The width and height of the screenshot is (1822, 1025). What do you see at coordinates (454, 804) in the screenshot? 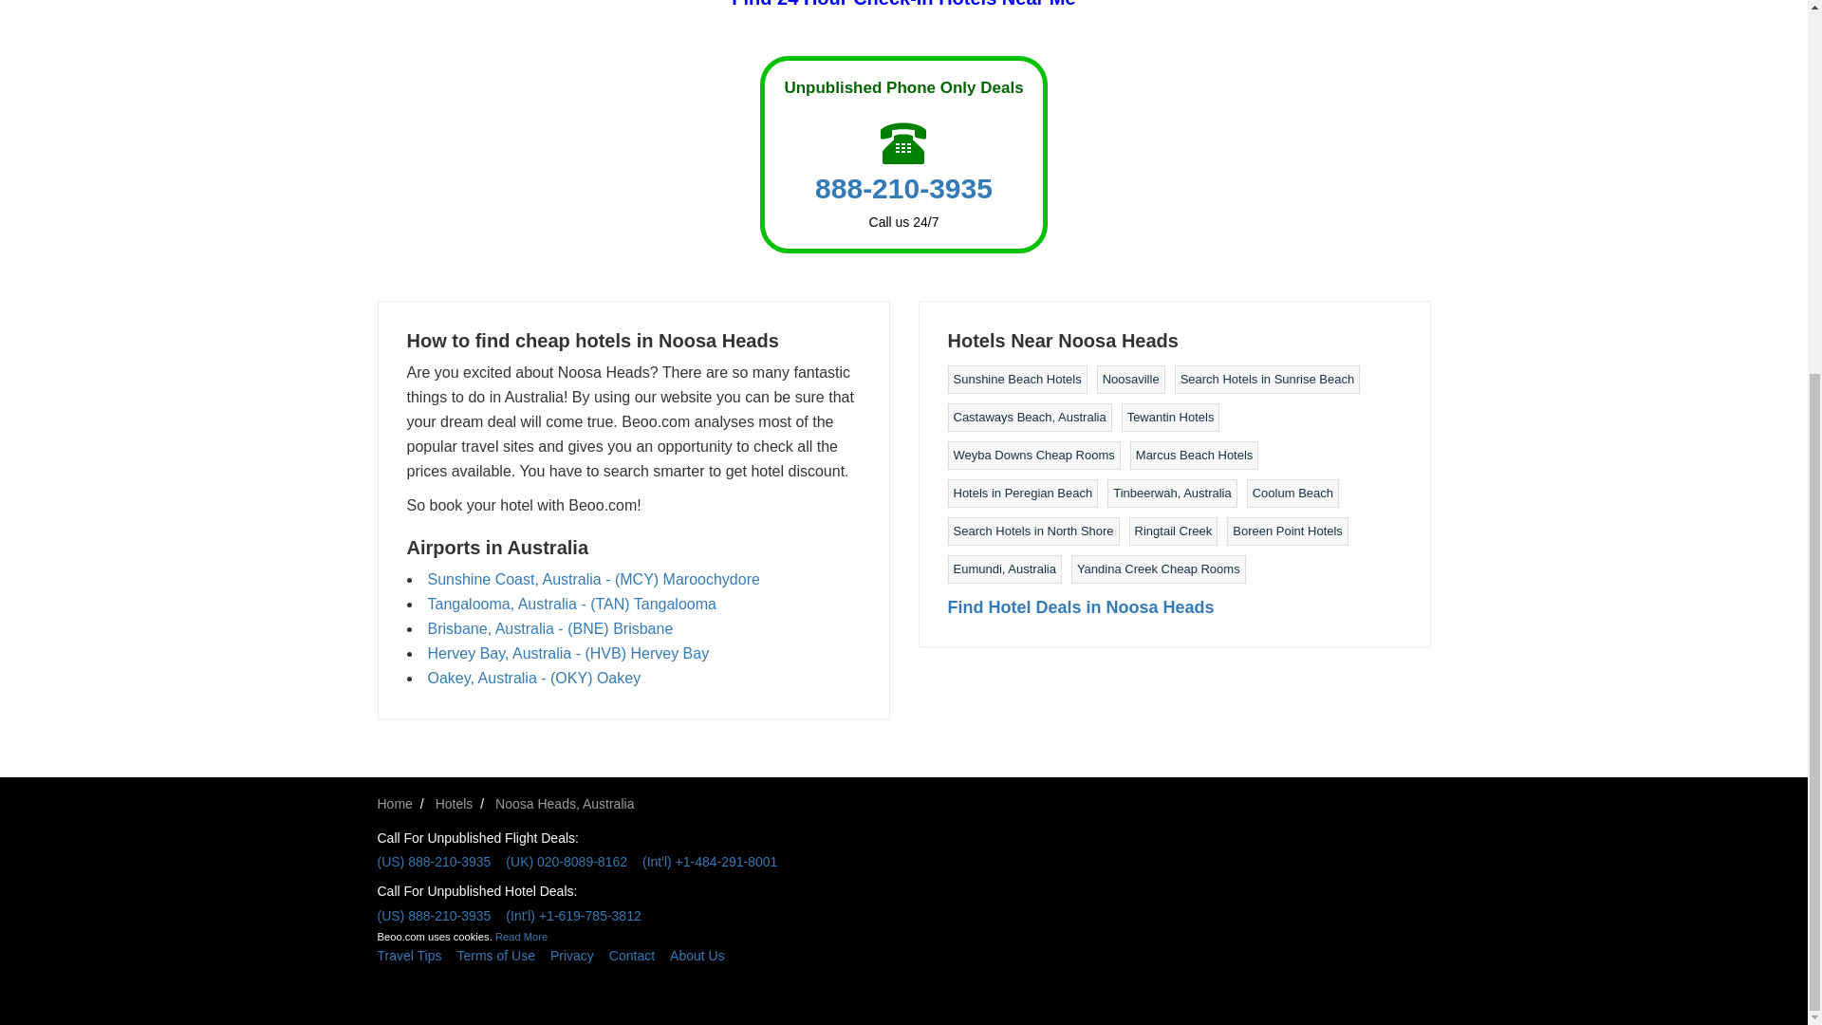
I see `Hotels` at bounding box center [454, 804].